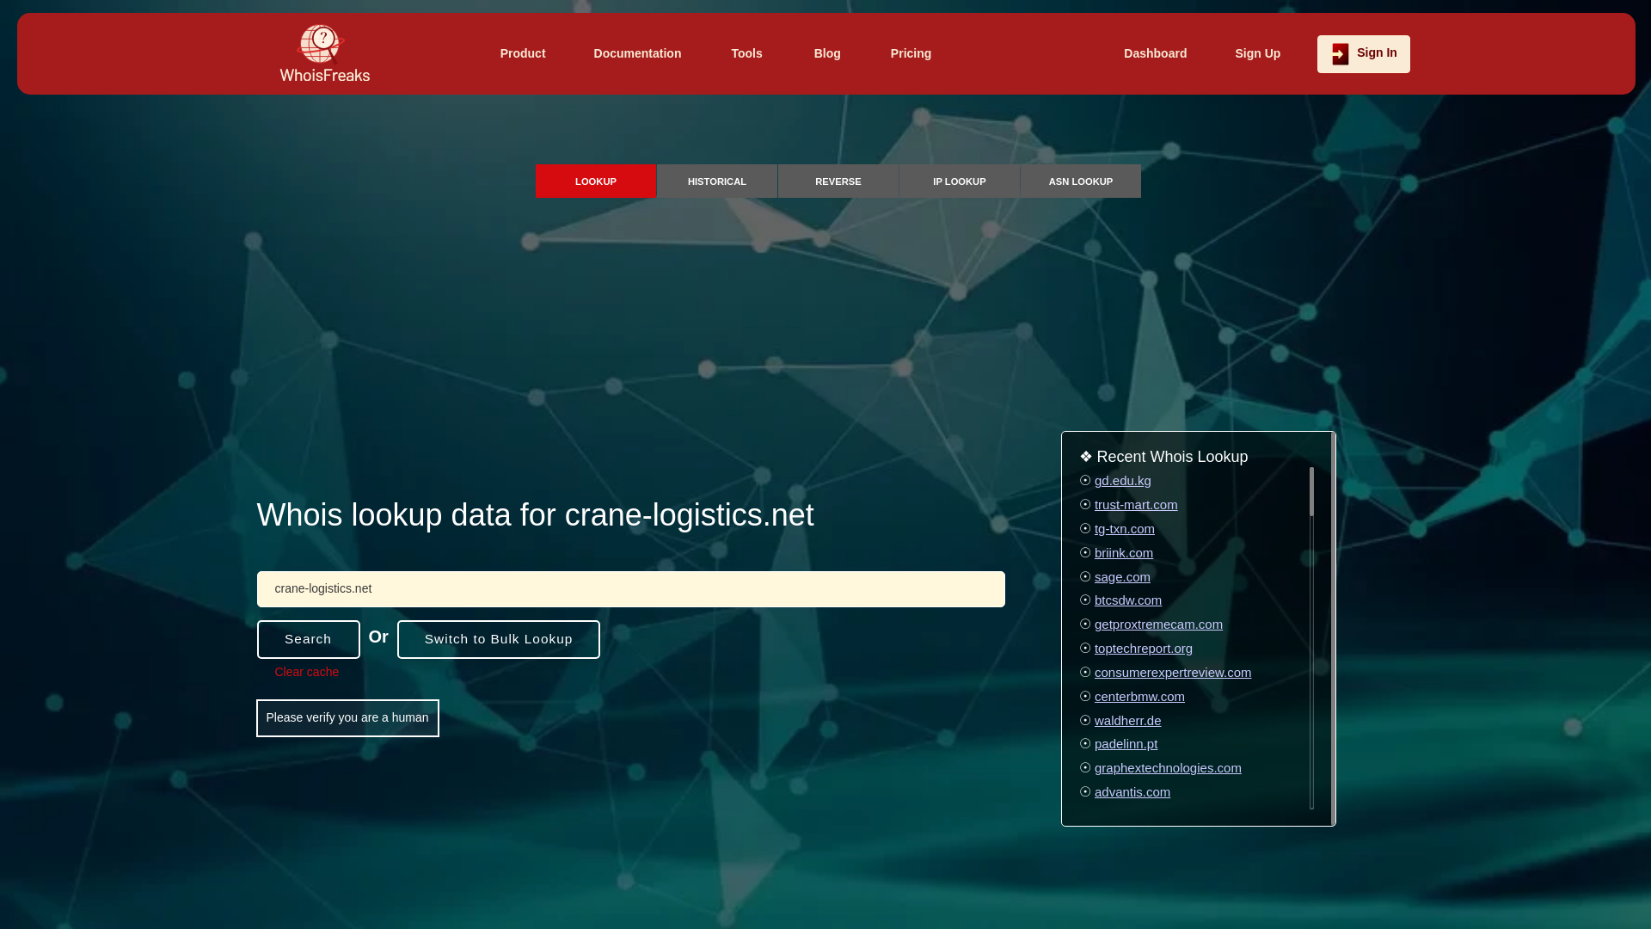 The image size is (1651, 929). I want to click on IP LOOKUP, so click(960, 180).